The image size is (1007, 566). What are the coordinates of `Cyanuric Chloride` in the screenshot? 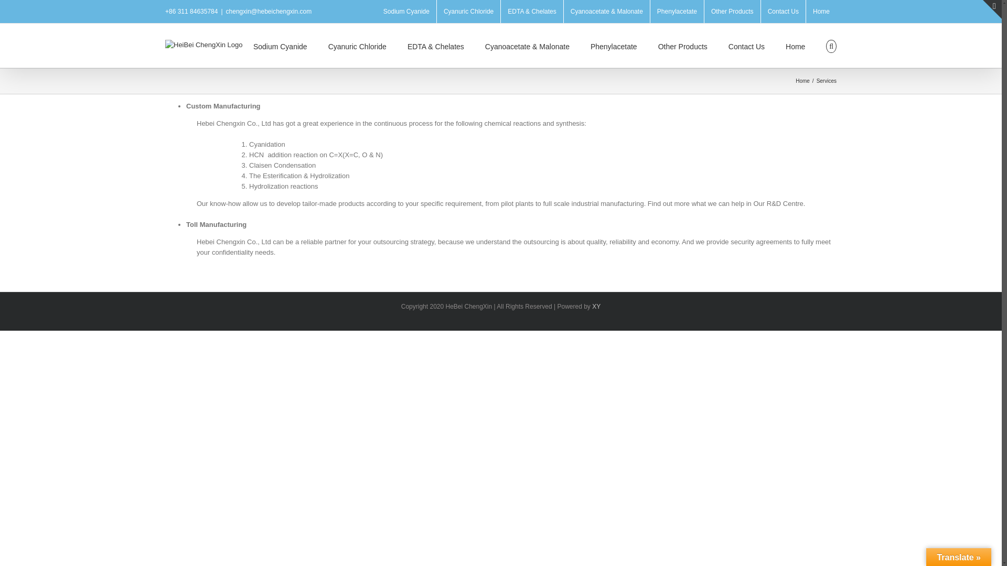 It's located at (469, 12).